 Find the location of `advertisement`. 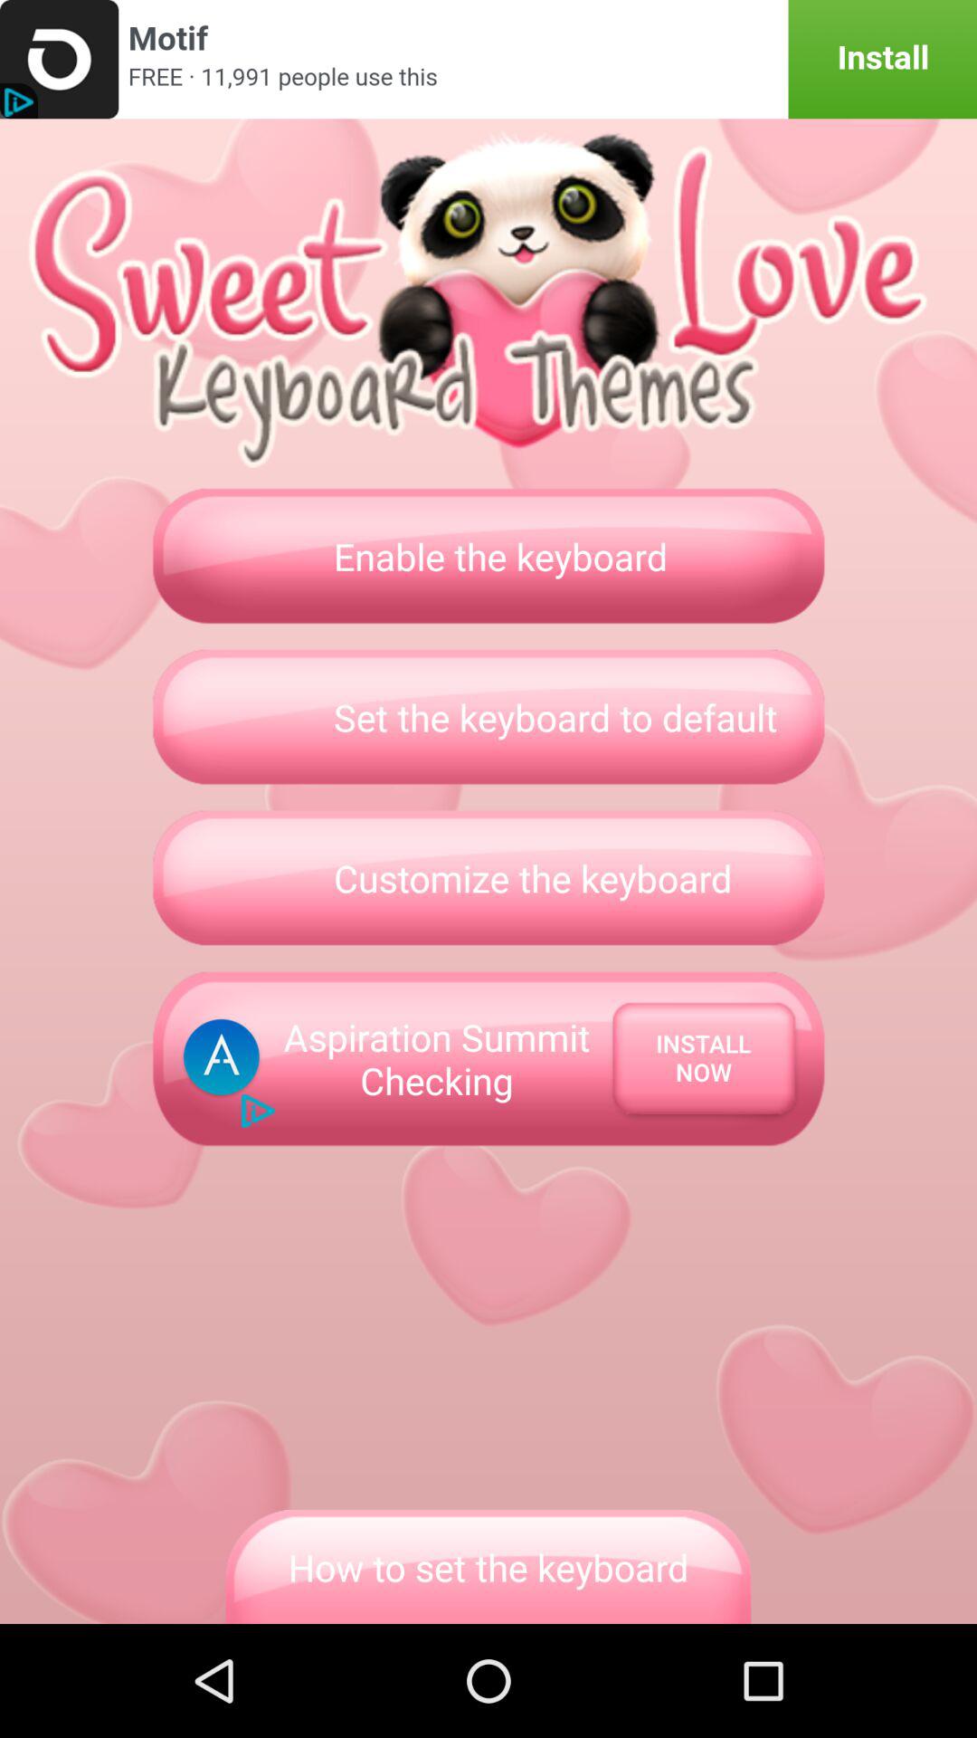

advertisement is located at coordinates (488, 60).